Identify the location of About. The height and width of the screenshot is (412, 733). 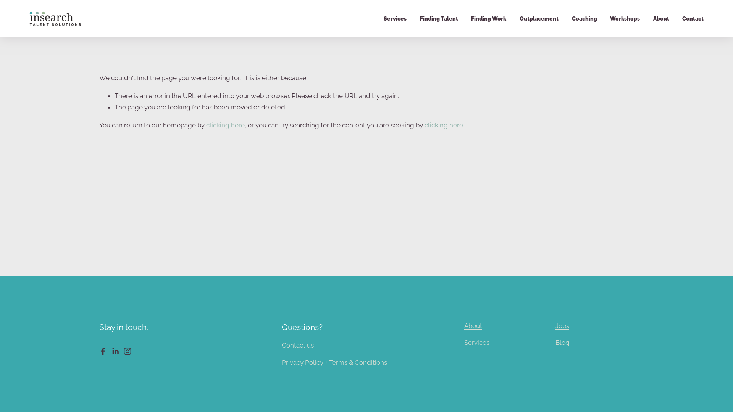
(473, 326).